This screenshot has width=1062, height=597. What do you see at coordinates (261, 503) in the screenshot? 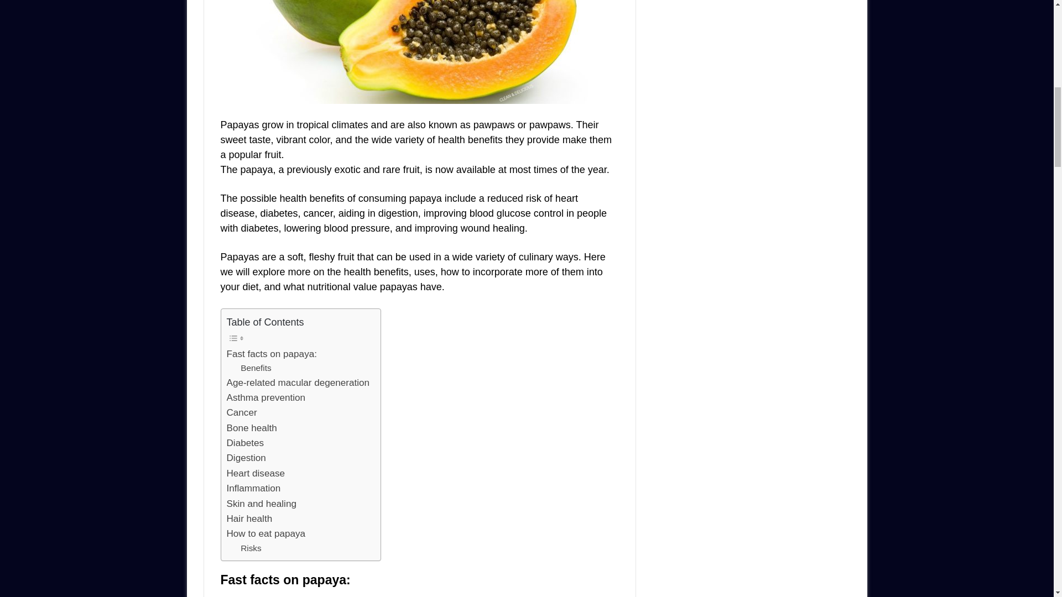
I see `Skin and healing` at bounding box center [261, 503].